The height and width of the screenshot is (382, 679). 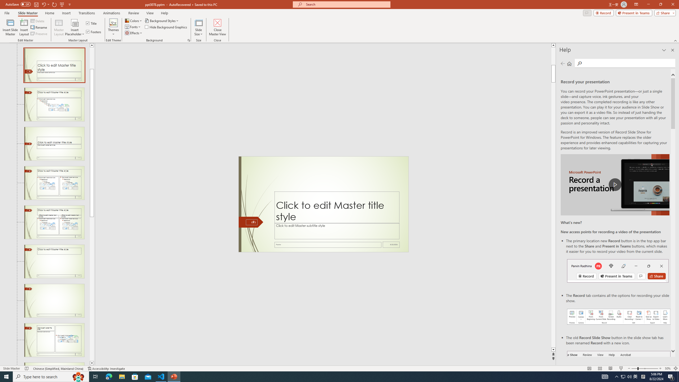 I want to click on Effects, so click(x=134, y=33).